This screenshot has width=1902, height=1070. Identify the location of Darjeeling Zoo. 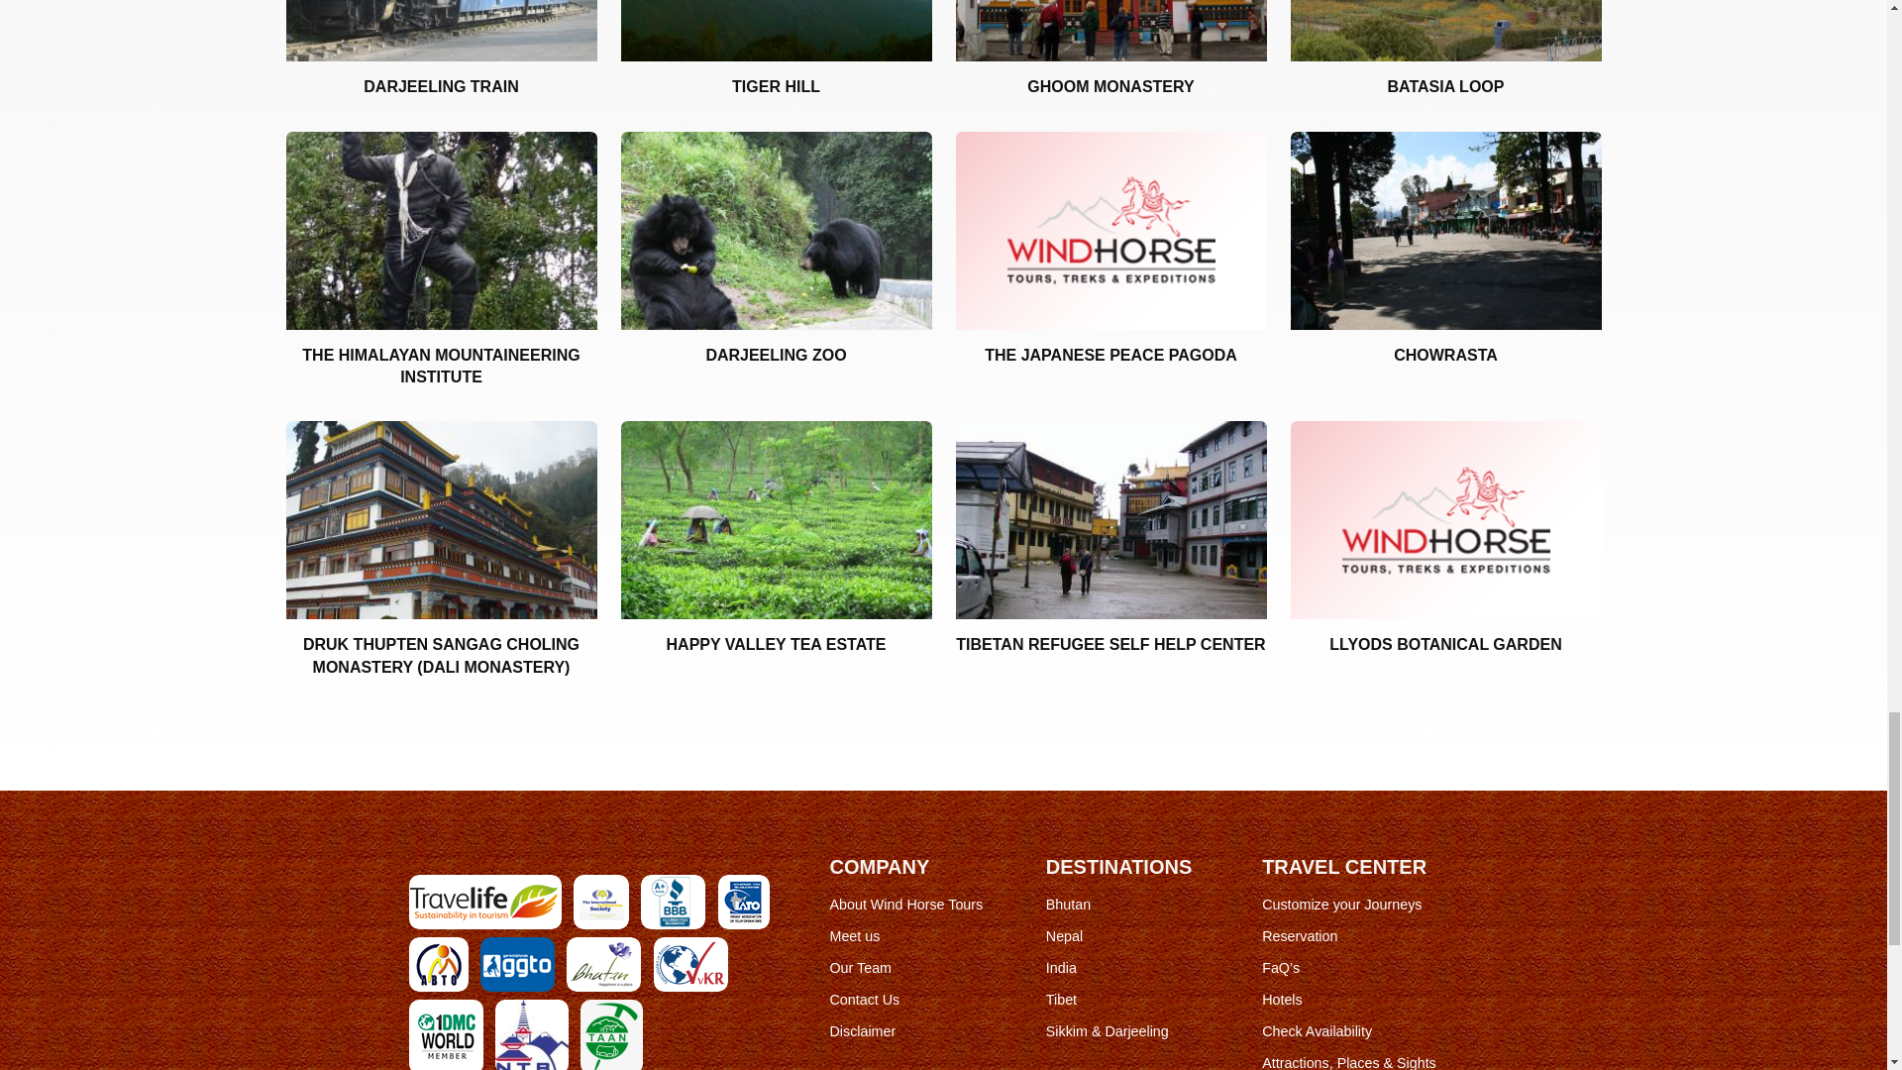
(775, 229).